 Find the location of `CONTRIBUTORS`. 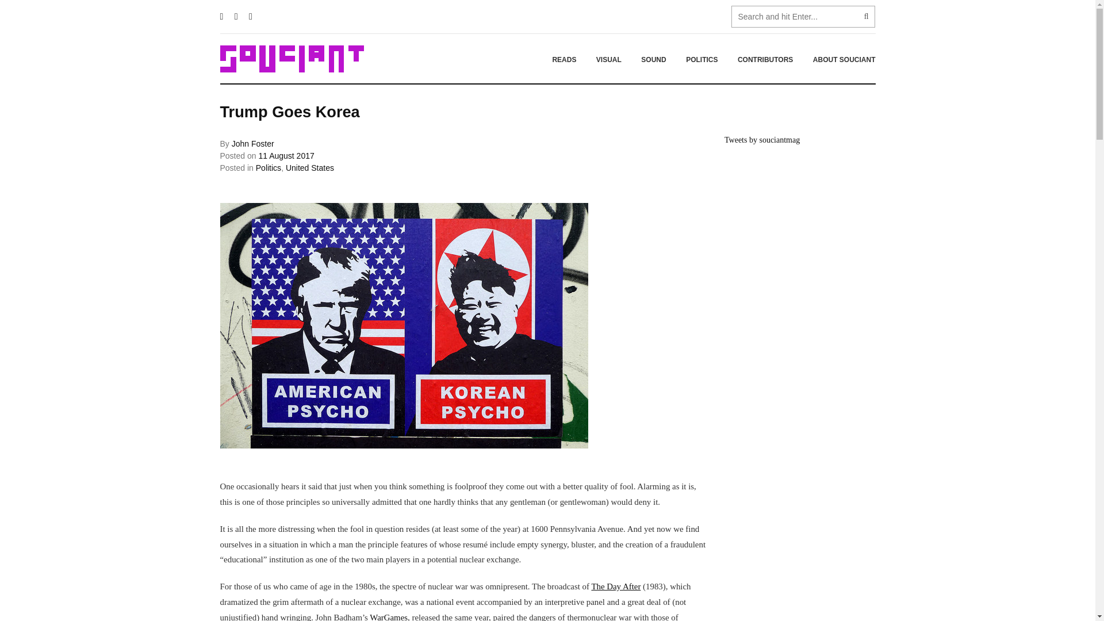

CONTRIBUTORS is located at coordinates (765, 59).